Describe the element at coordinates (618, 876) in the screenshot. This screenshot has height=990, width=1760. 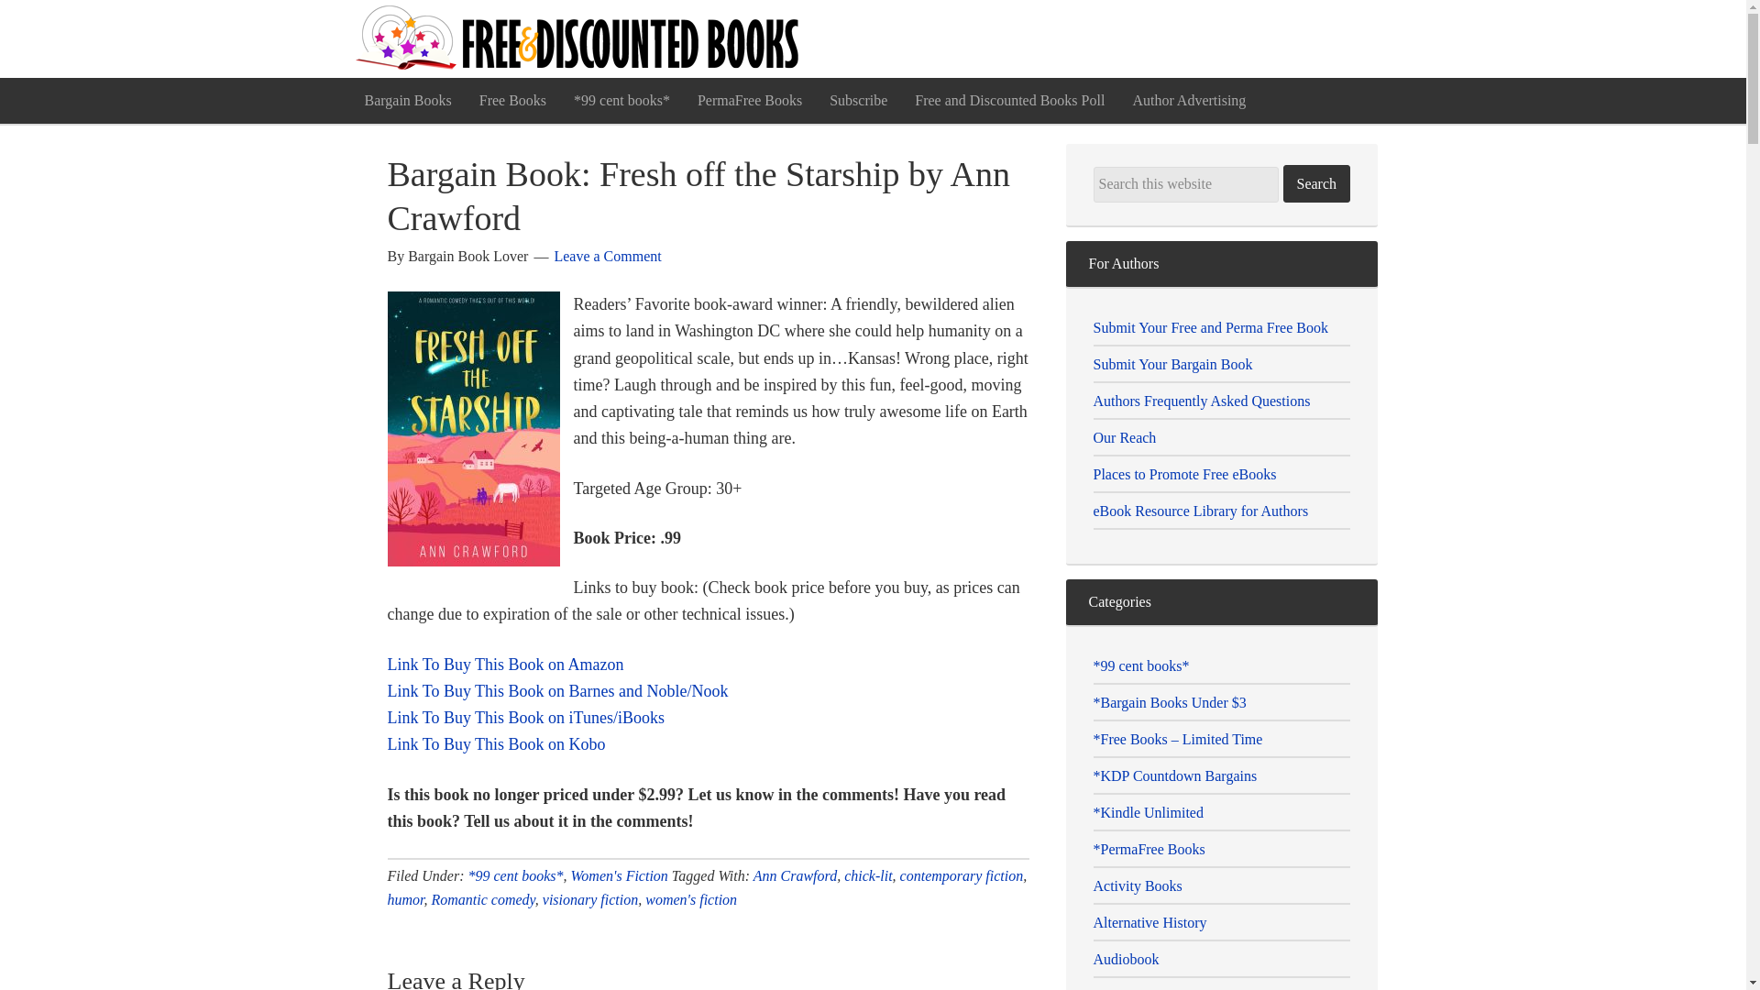
I see `Women's Fiction` at that location.